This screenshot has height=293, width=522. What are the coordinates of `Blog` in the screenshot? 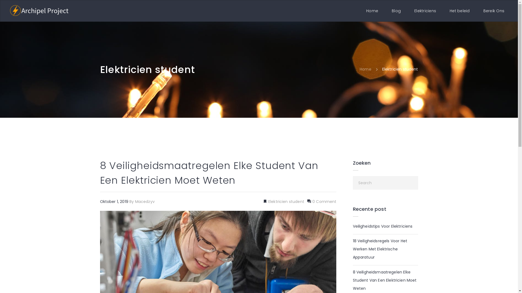 It's located at (396, 11).